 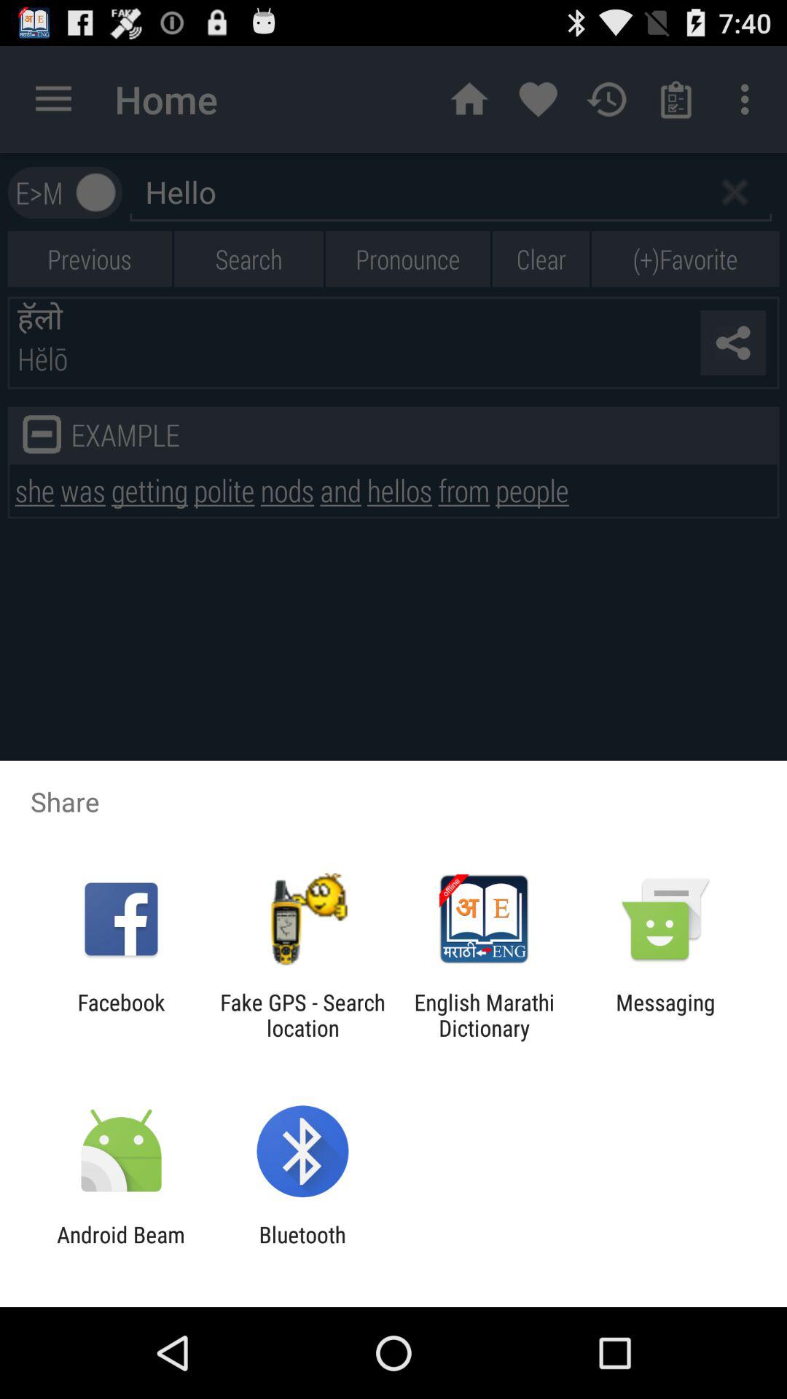 What do you see at coordinates (665, 1015) in the screenshot?
I see `swipe until messaging app` at bounding box center [665, 1015].